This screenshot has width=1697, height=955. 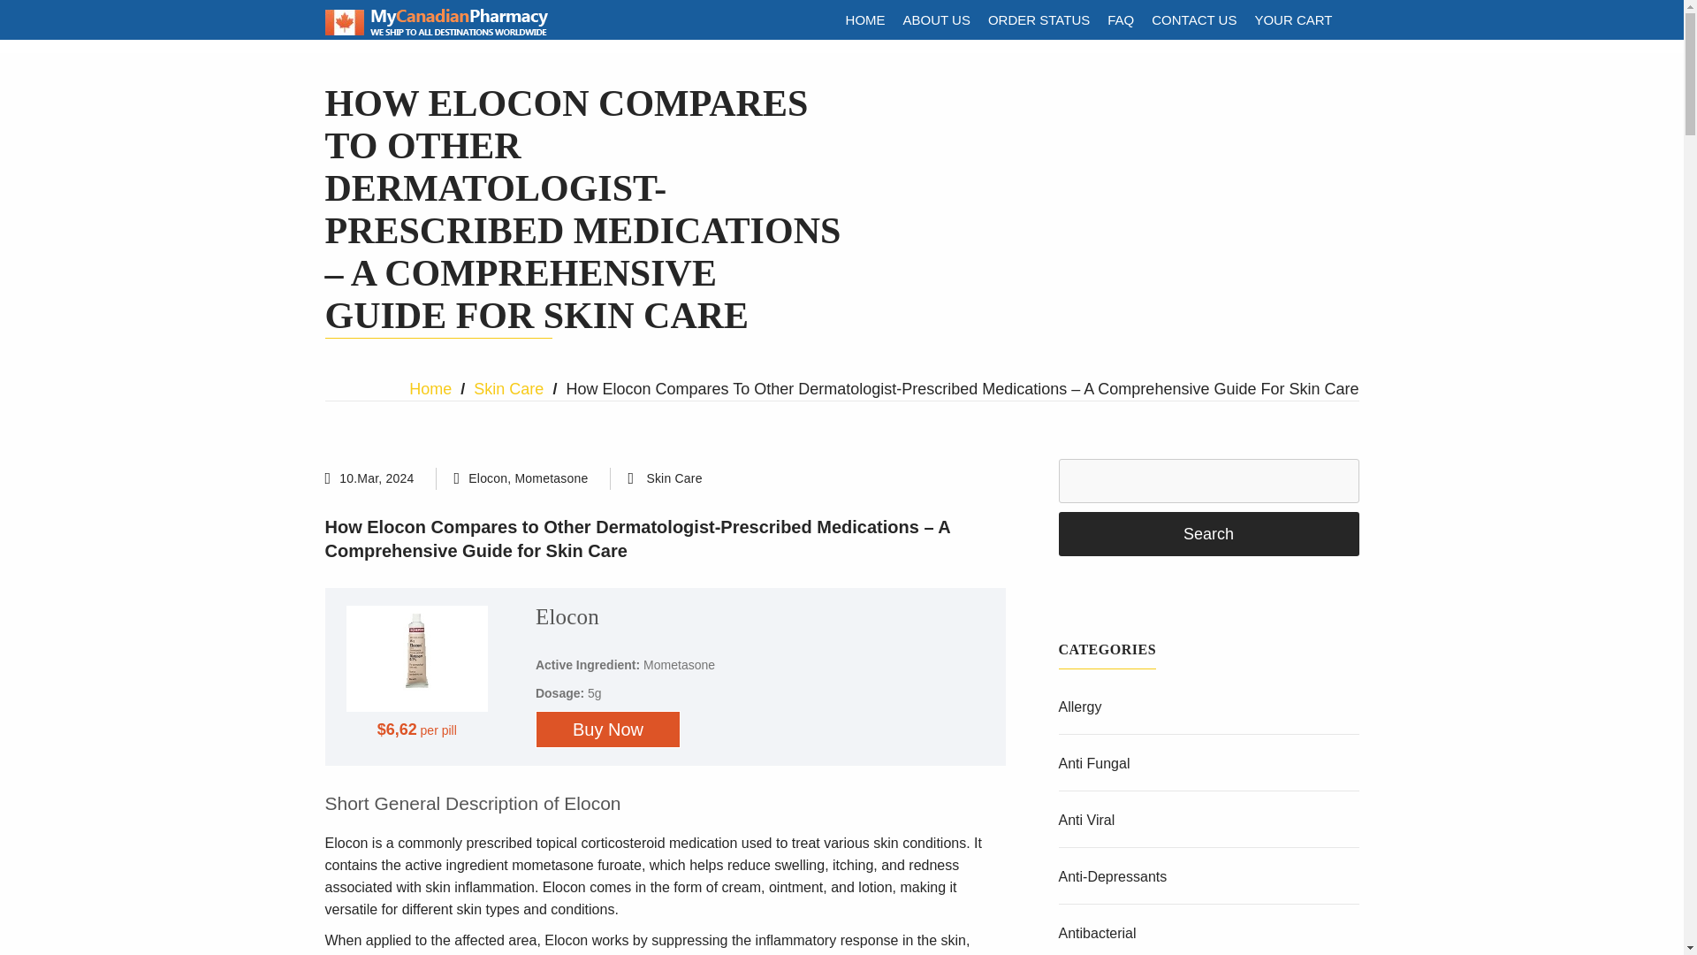 What do you see at coordinates (437, 31) in the screenshot?
I see `My Canadian Pharmacy` at bounding box center [437, 31].